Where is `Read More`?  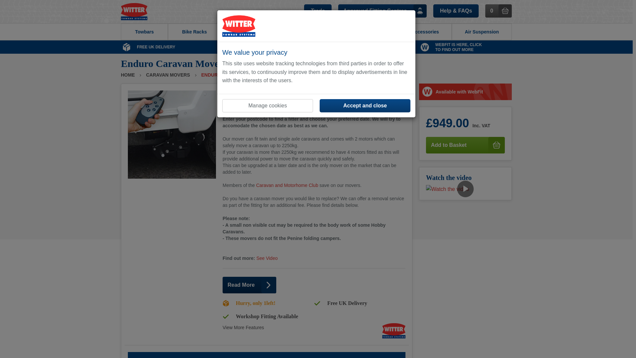
Read More is located at coordinates (249, 285).